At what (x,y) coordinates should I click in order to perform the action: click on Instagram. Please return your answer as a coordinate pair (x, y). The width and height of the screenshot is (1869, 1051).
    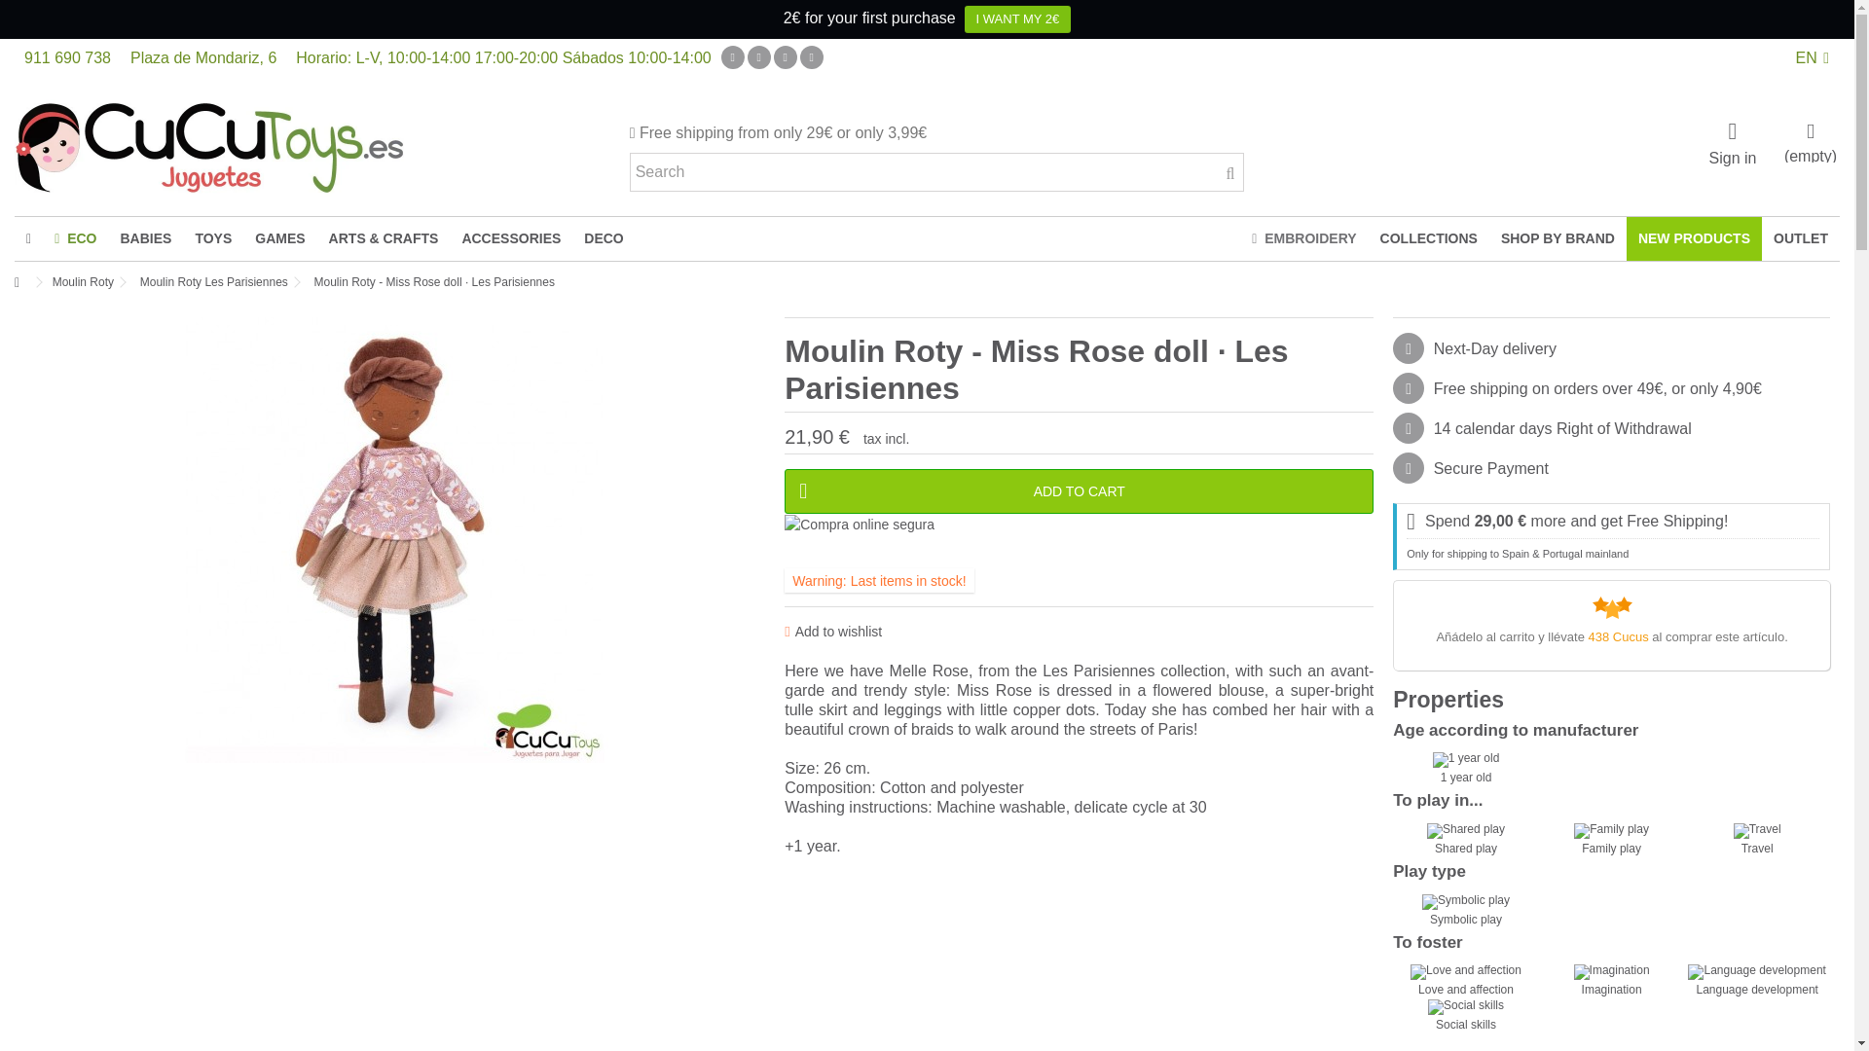
    Looking at the image, I should click on (812, 57).